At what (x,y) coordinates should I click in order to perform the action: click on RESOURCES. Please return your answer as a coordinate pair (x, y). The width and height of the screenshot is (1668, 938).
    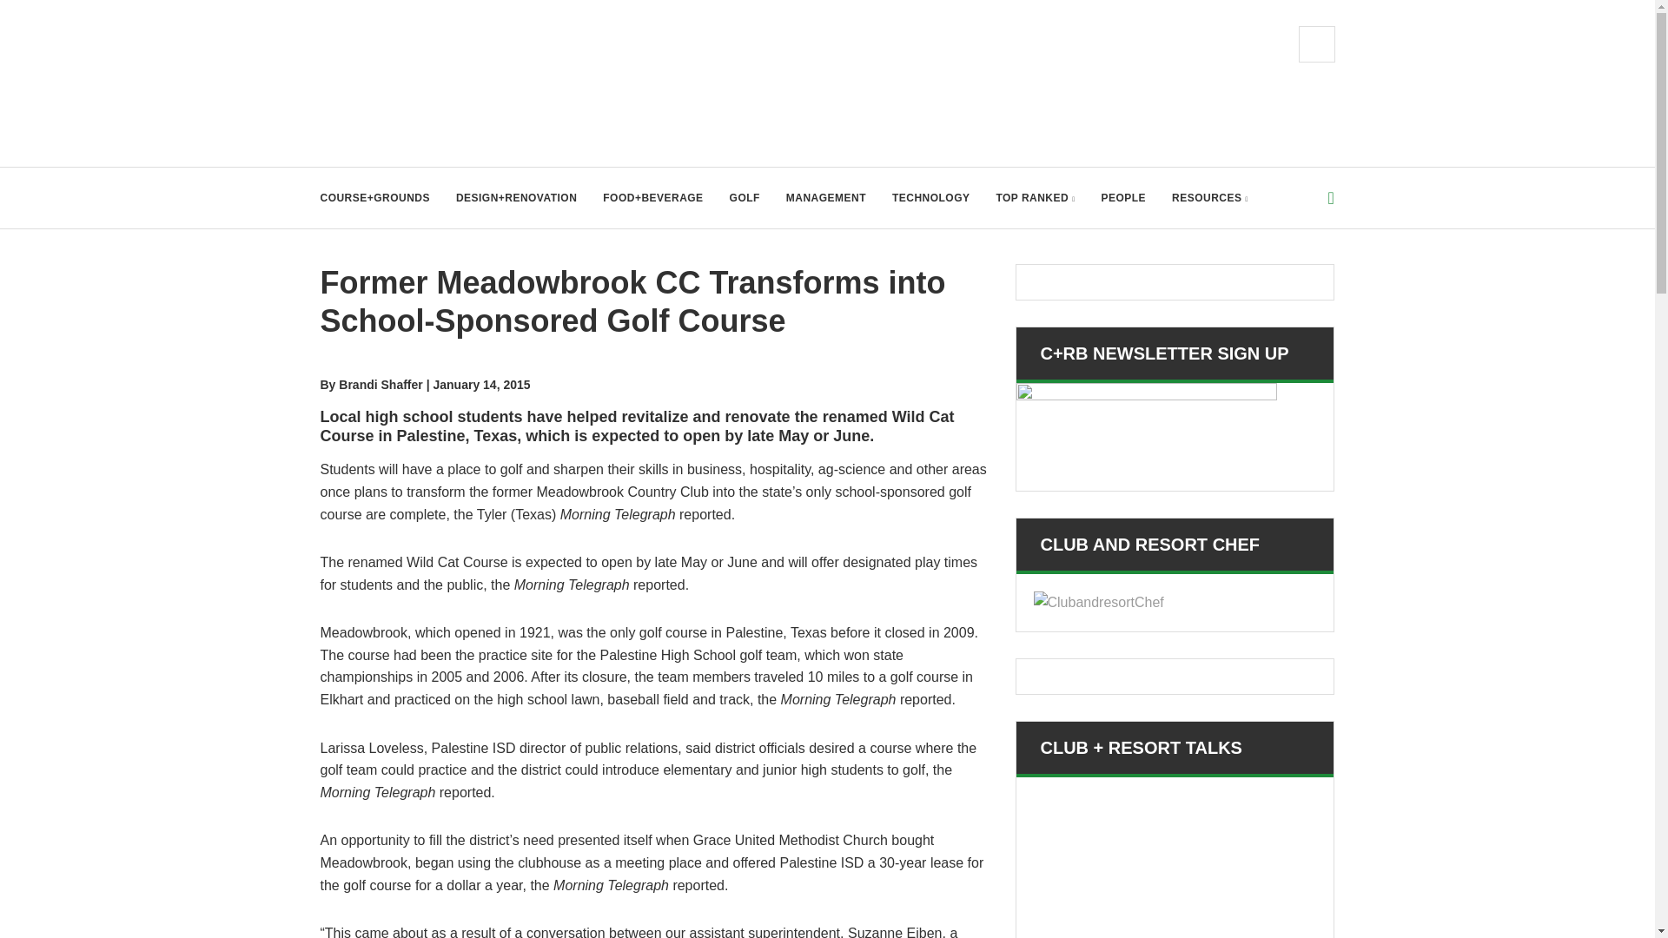
    Looking at the image, I should click on (1209, 198).